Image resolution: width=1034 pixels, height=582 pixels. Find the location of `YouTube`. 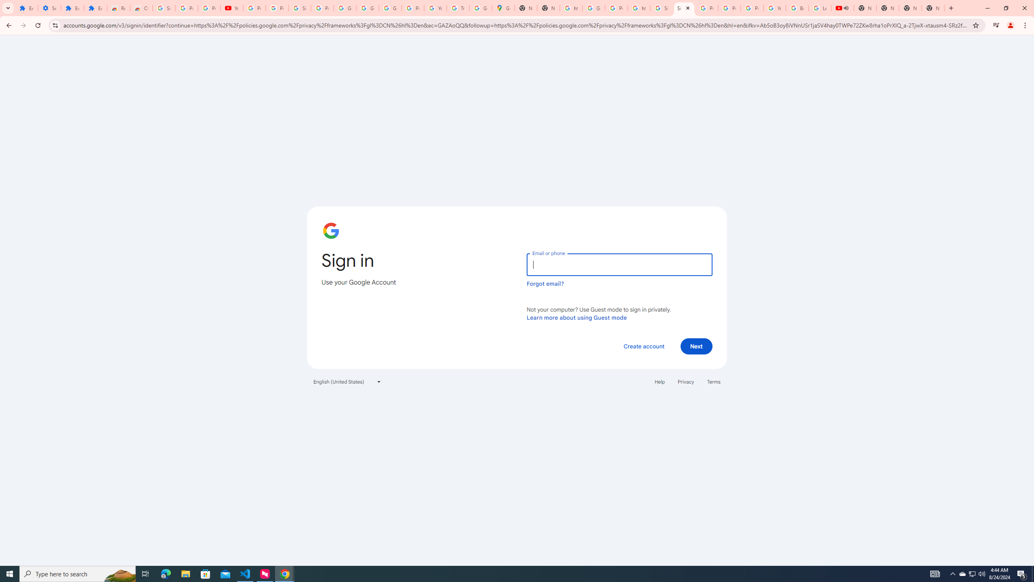

YouTube is located at coordinates (775, 8).